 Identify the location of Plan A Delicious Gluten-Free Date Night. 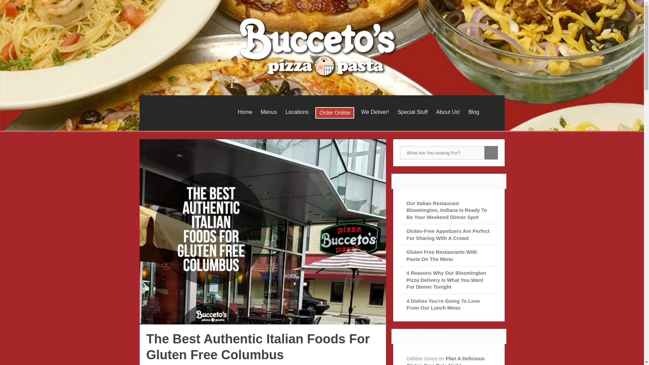
(446, 360).